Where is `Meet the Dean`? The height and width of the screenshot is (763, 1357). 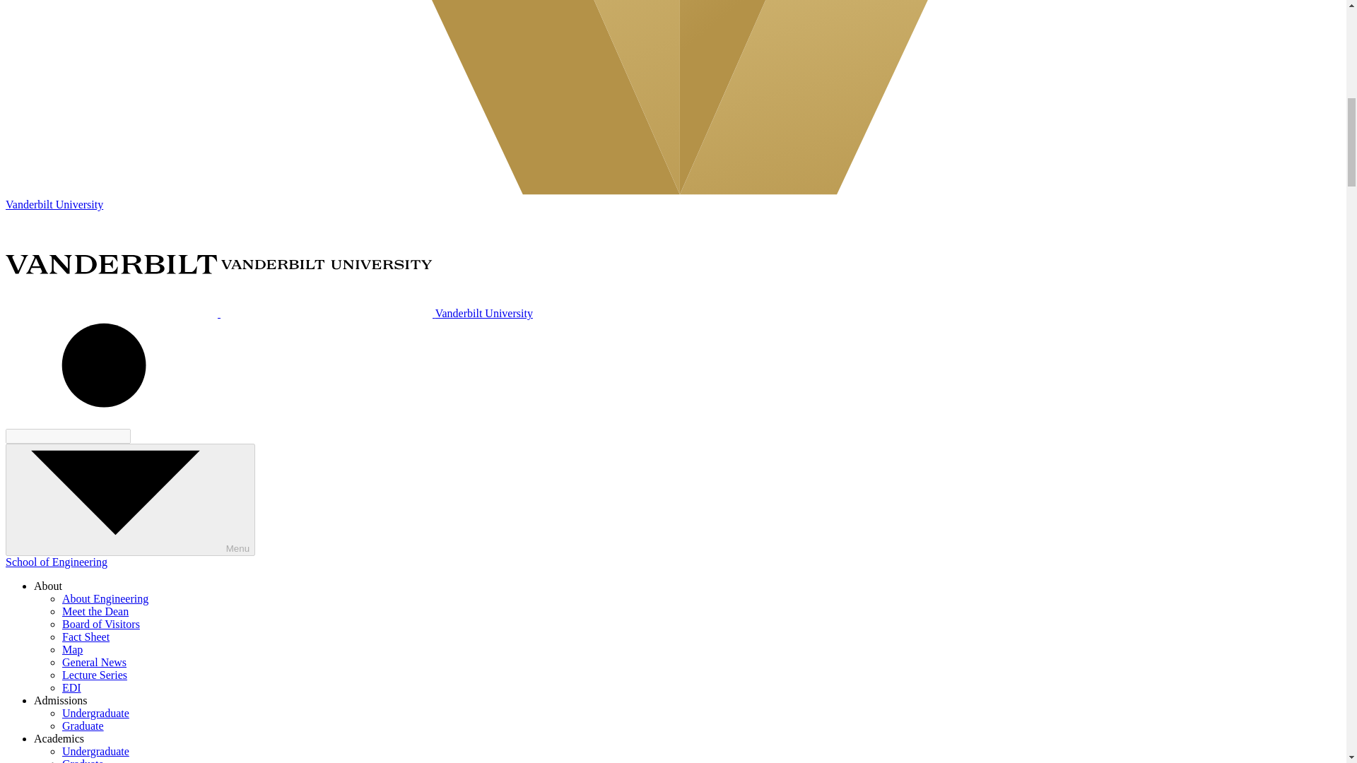 Meet the Dean is located at coordinates (95, 611).